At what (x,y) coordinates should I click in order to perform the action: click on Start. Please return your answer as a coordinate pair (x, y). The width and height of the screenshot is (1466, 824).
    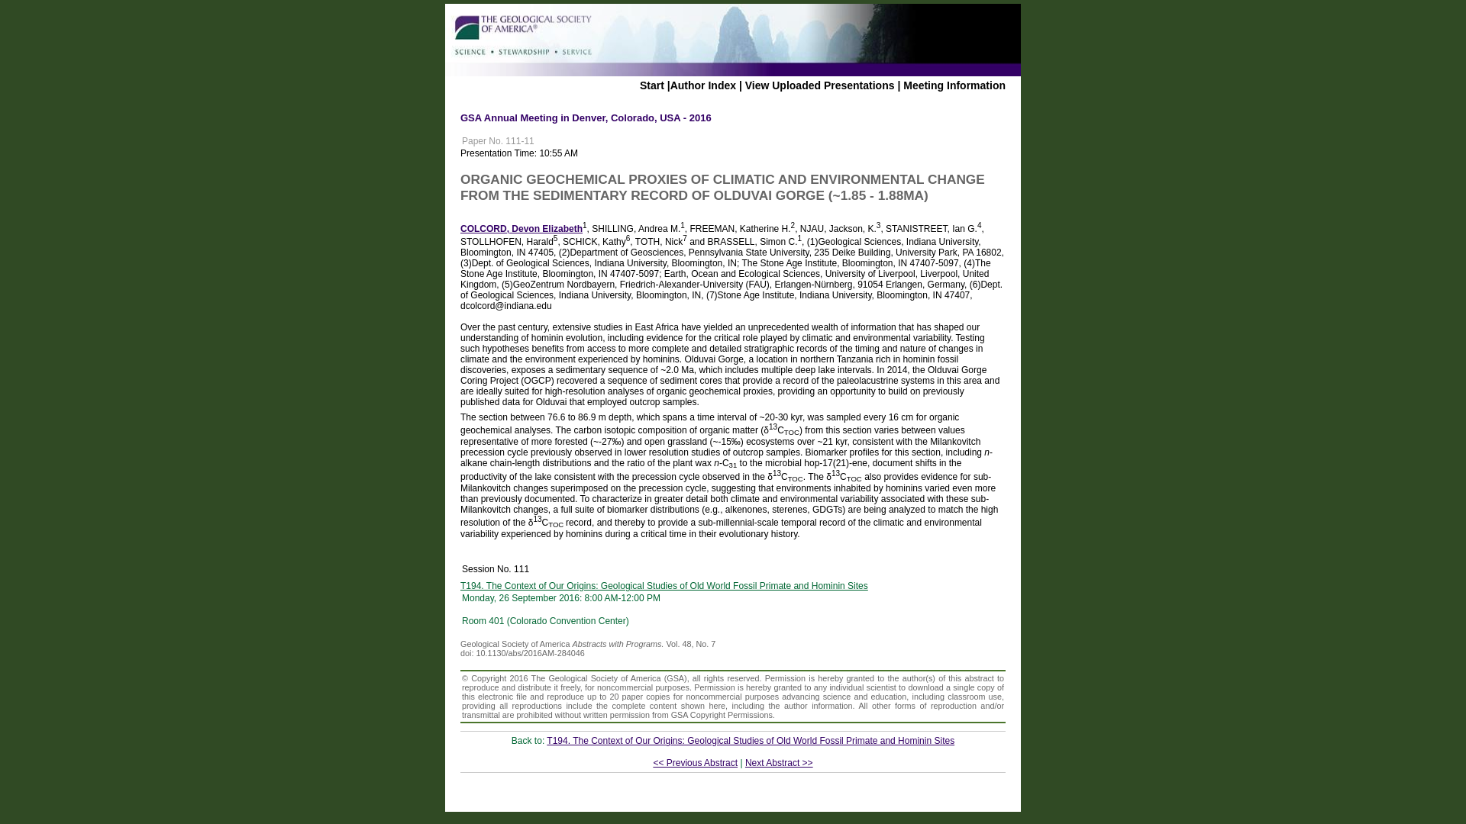
    Looking at the image, I should click on (651, 85).